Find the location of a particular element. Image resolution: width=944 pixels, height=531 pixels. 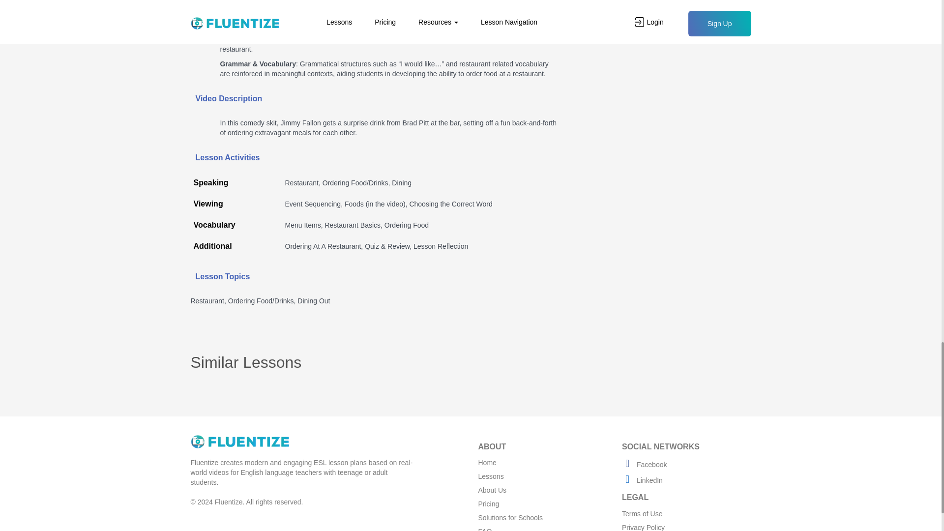

Follow on Facebook is located at coordinates (644, 464).